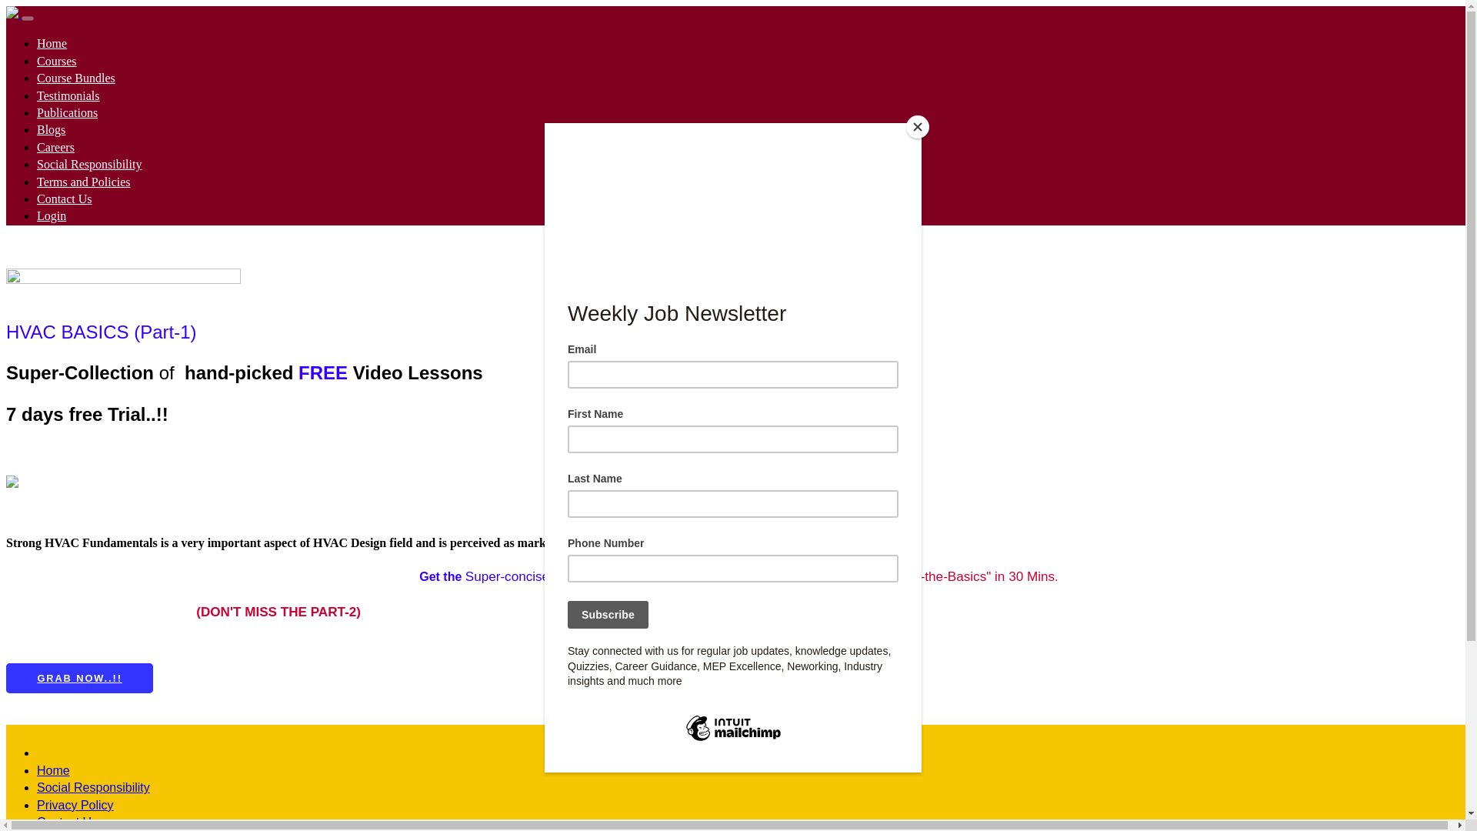 The image size is (1477, 831). Describe the element at coordinates (55, 146) in the screenshot. I see `Careers` at that location.